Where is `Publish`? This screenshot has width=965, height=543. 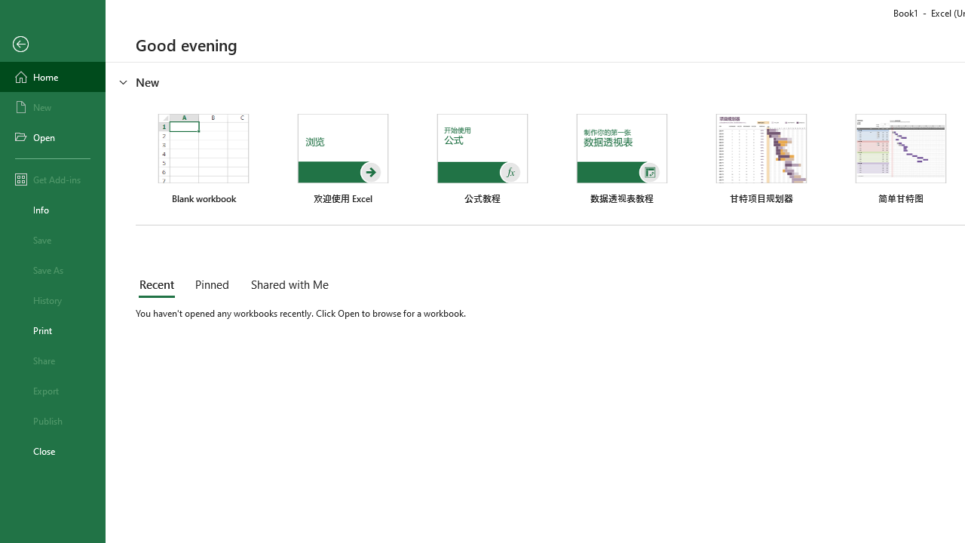 Publish is located at coordinates (53, 421).